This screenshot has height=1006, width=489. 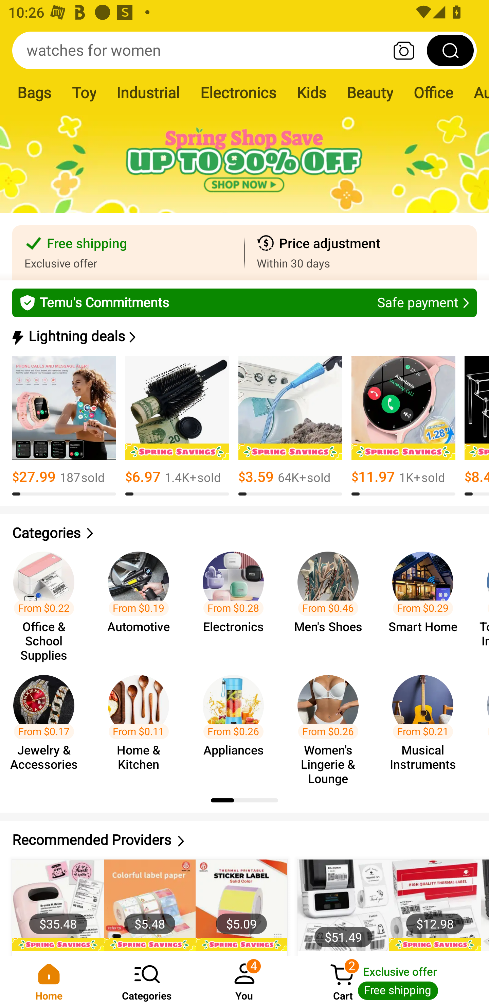 What do you see at coordinates (237, 601) in the screenshot?
I see `From $0.28 Electronics` at bounding box center [237, 601].